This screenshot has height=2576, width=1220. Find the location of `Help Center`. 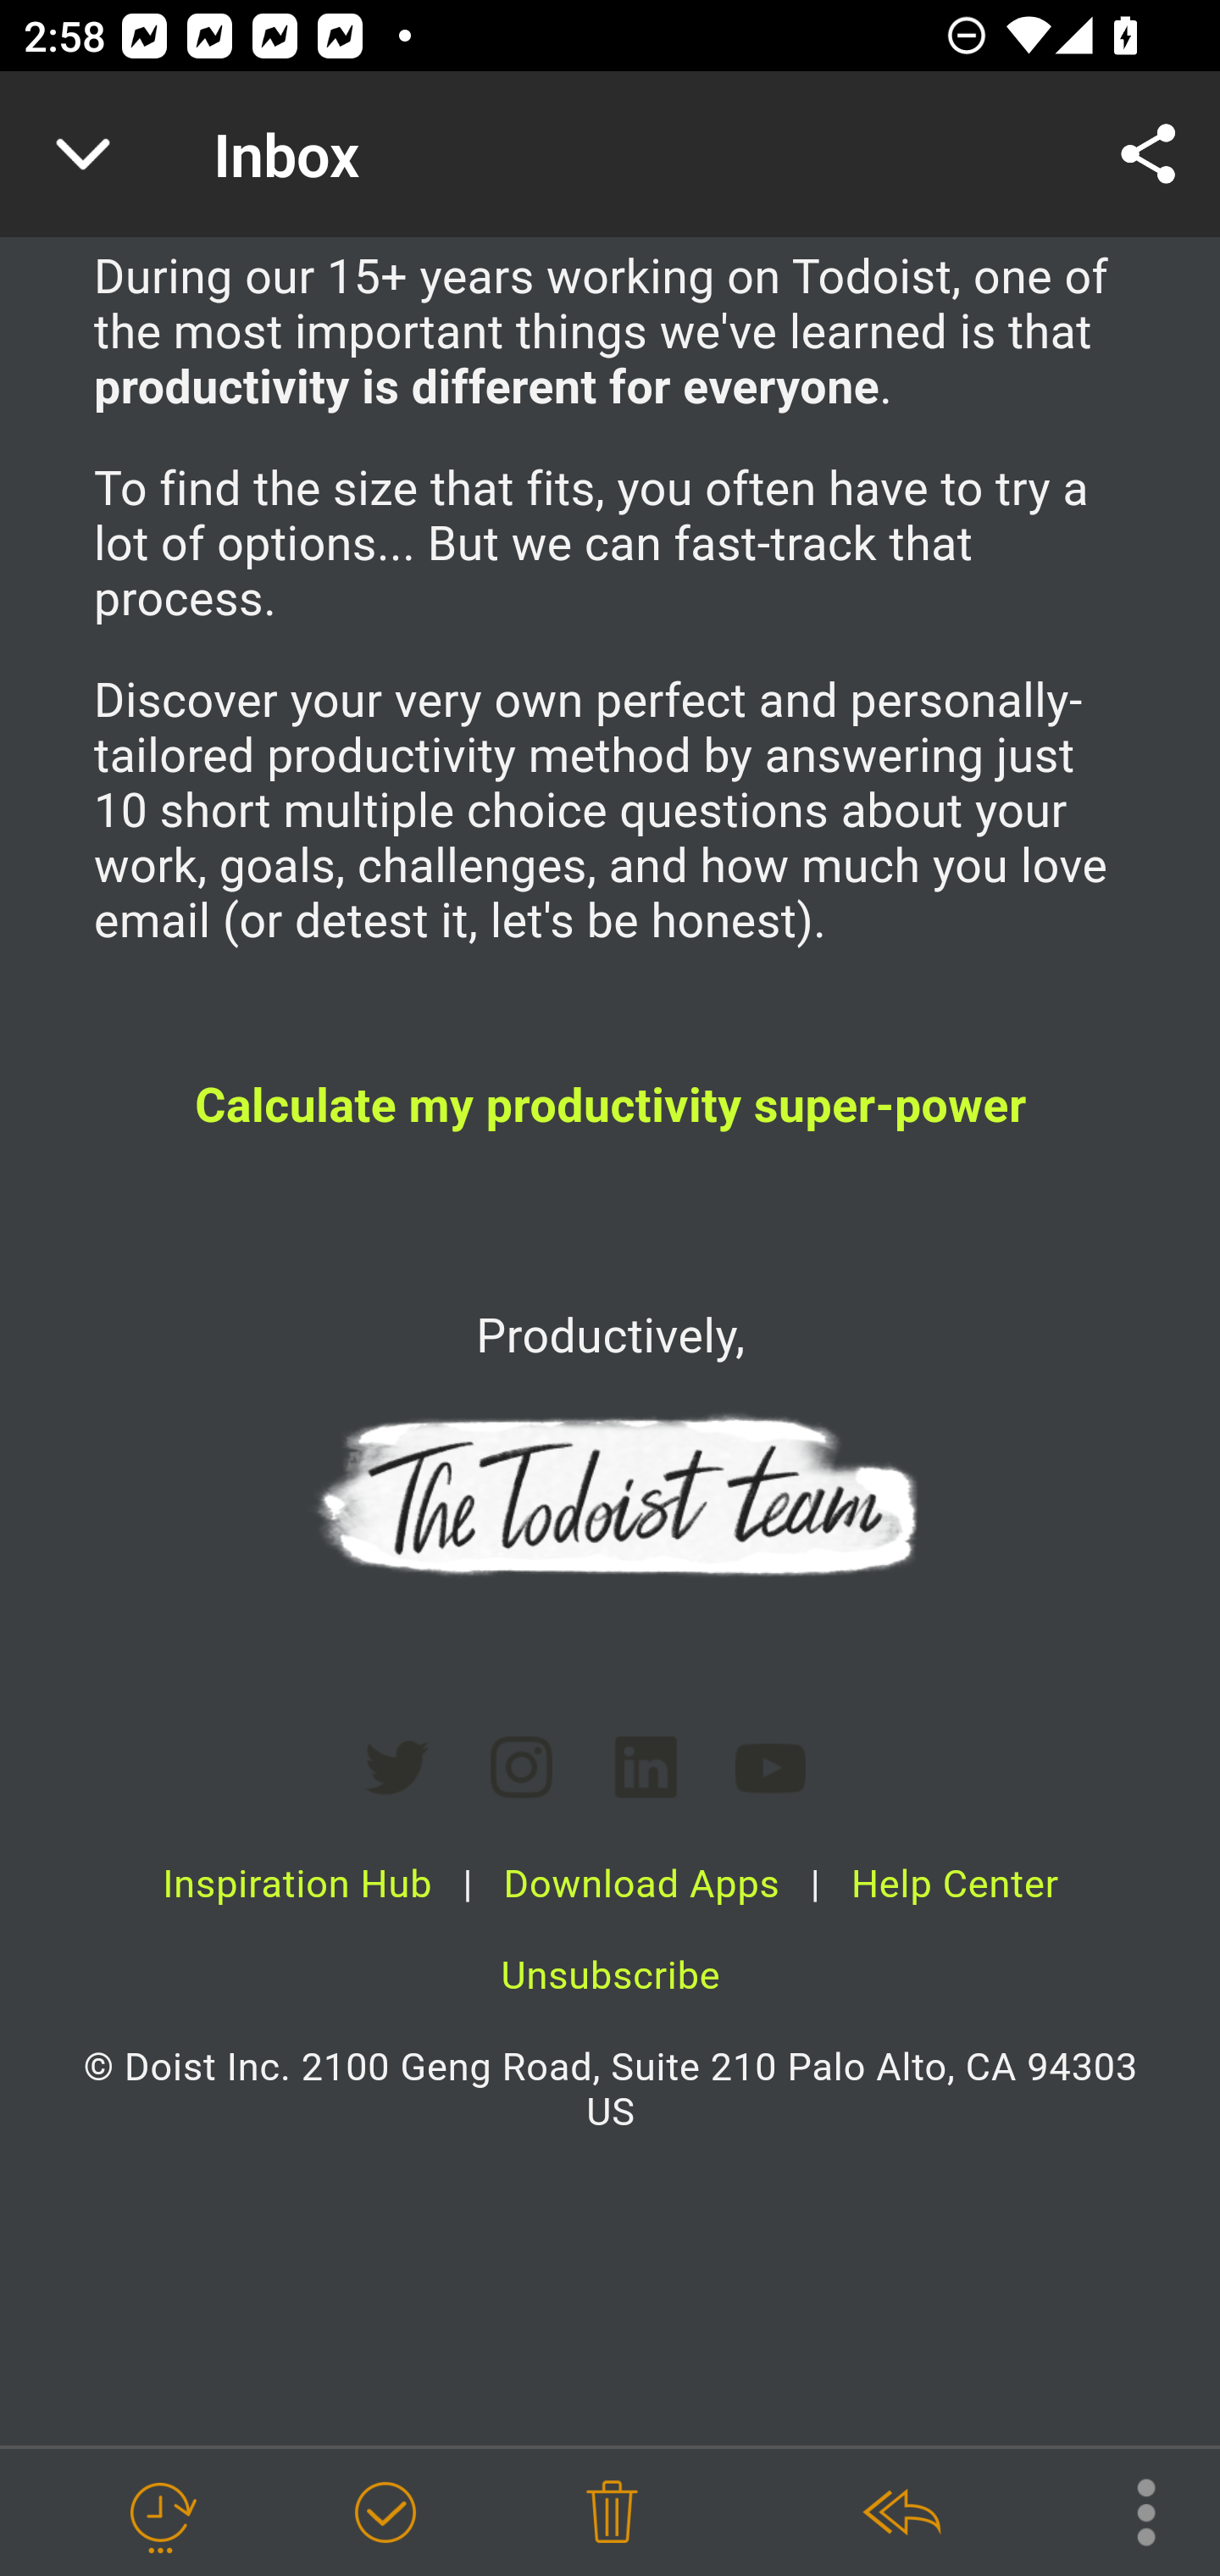

Help Center is located at coordinates (954, 1885).